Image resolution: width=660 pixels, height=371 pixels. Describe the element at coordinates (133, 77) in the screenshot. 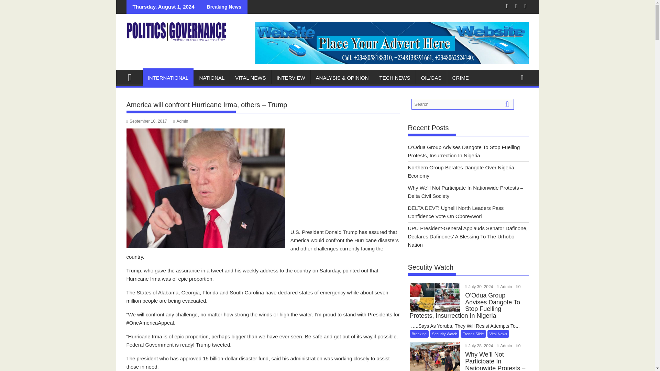

I see `Politics Governance` at that location.